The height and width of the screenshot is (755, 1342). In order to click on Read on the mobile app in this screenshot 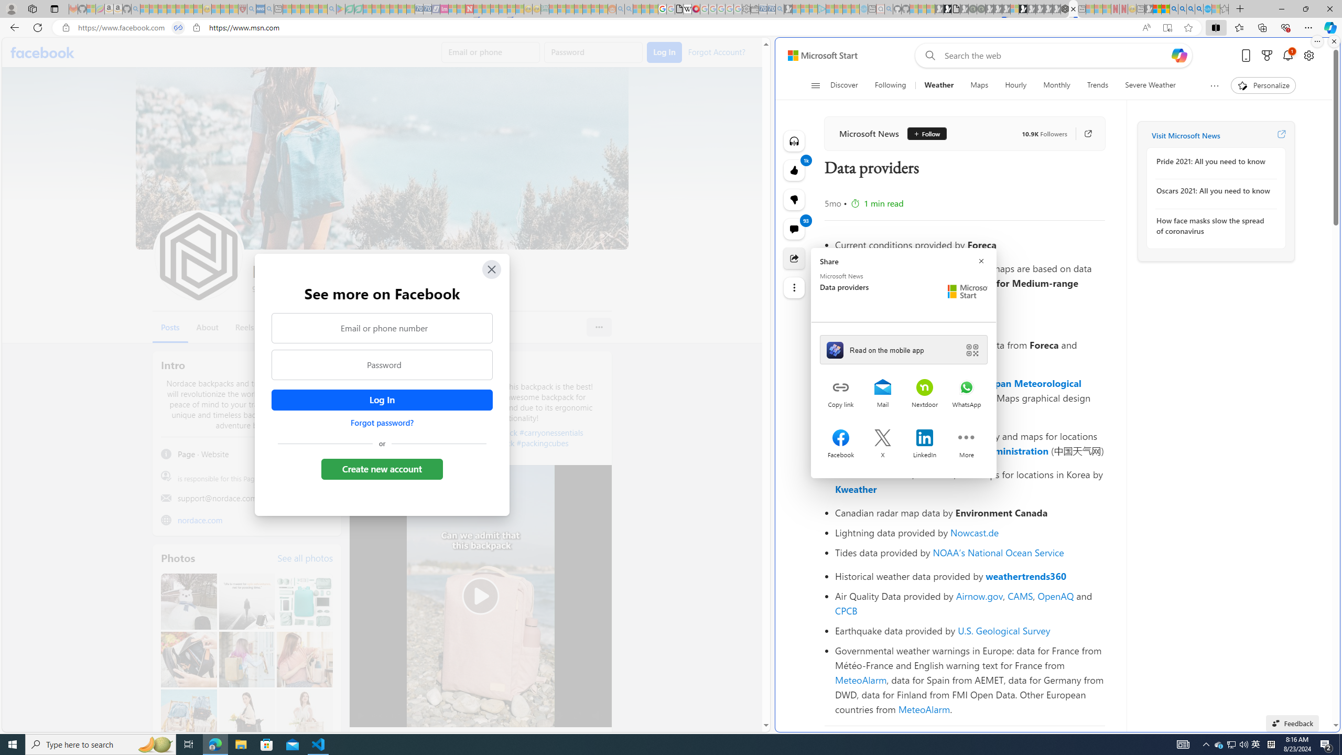, I will do `click(904, 350)`.